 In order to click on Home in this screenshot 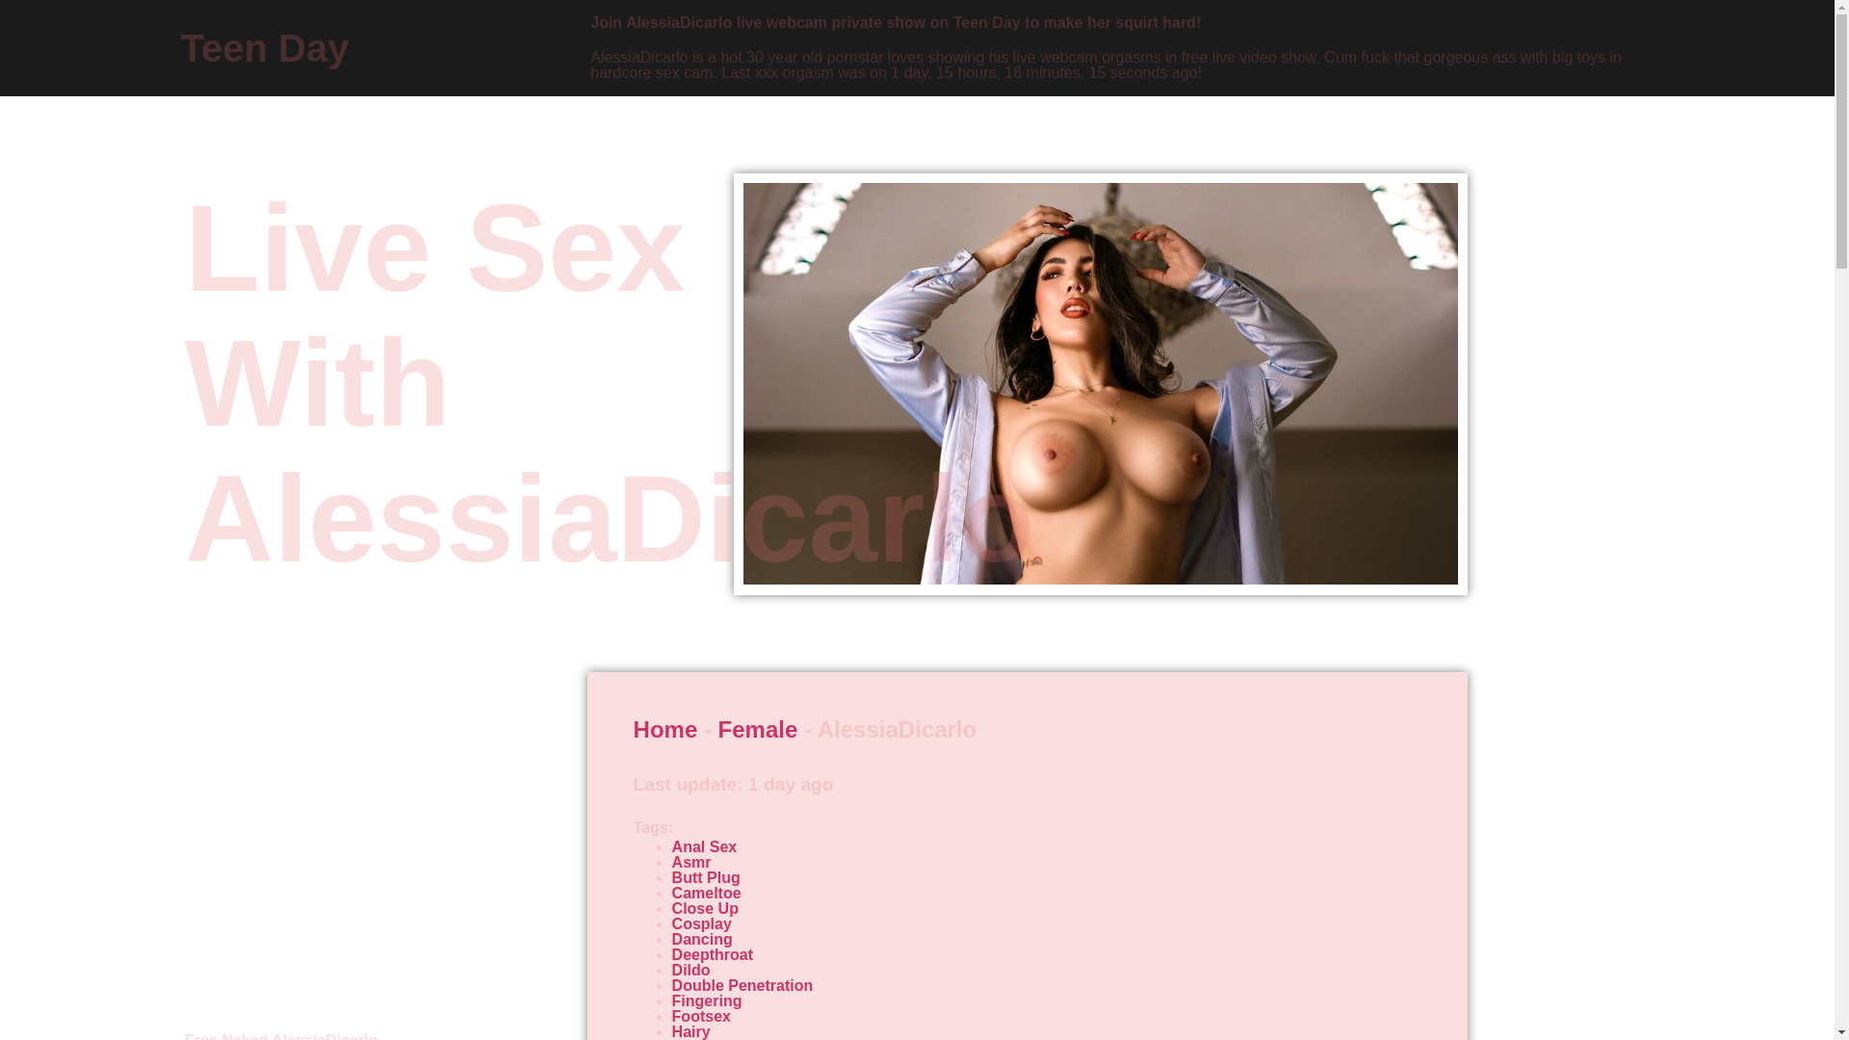, I will do `click(666, 730)`.